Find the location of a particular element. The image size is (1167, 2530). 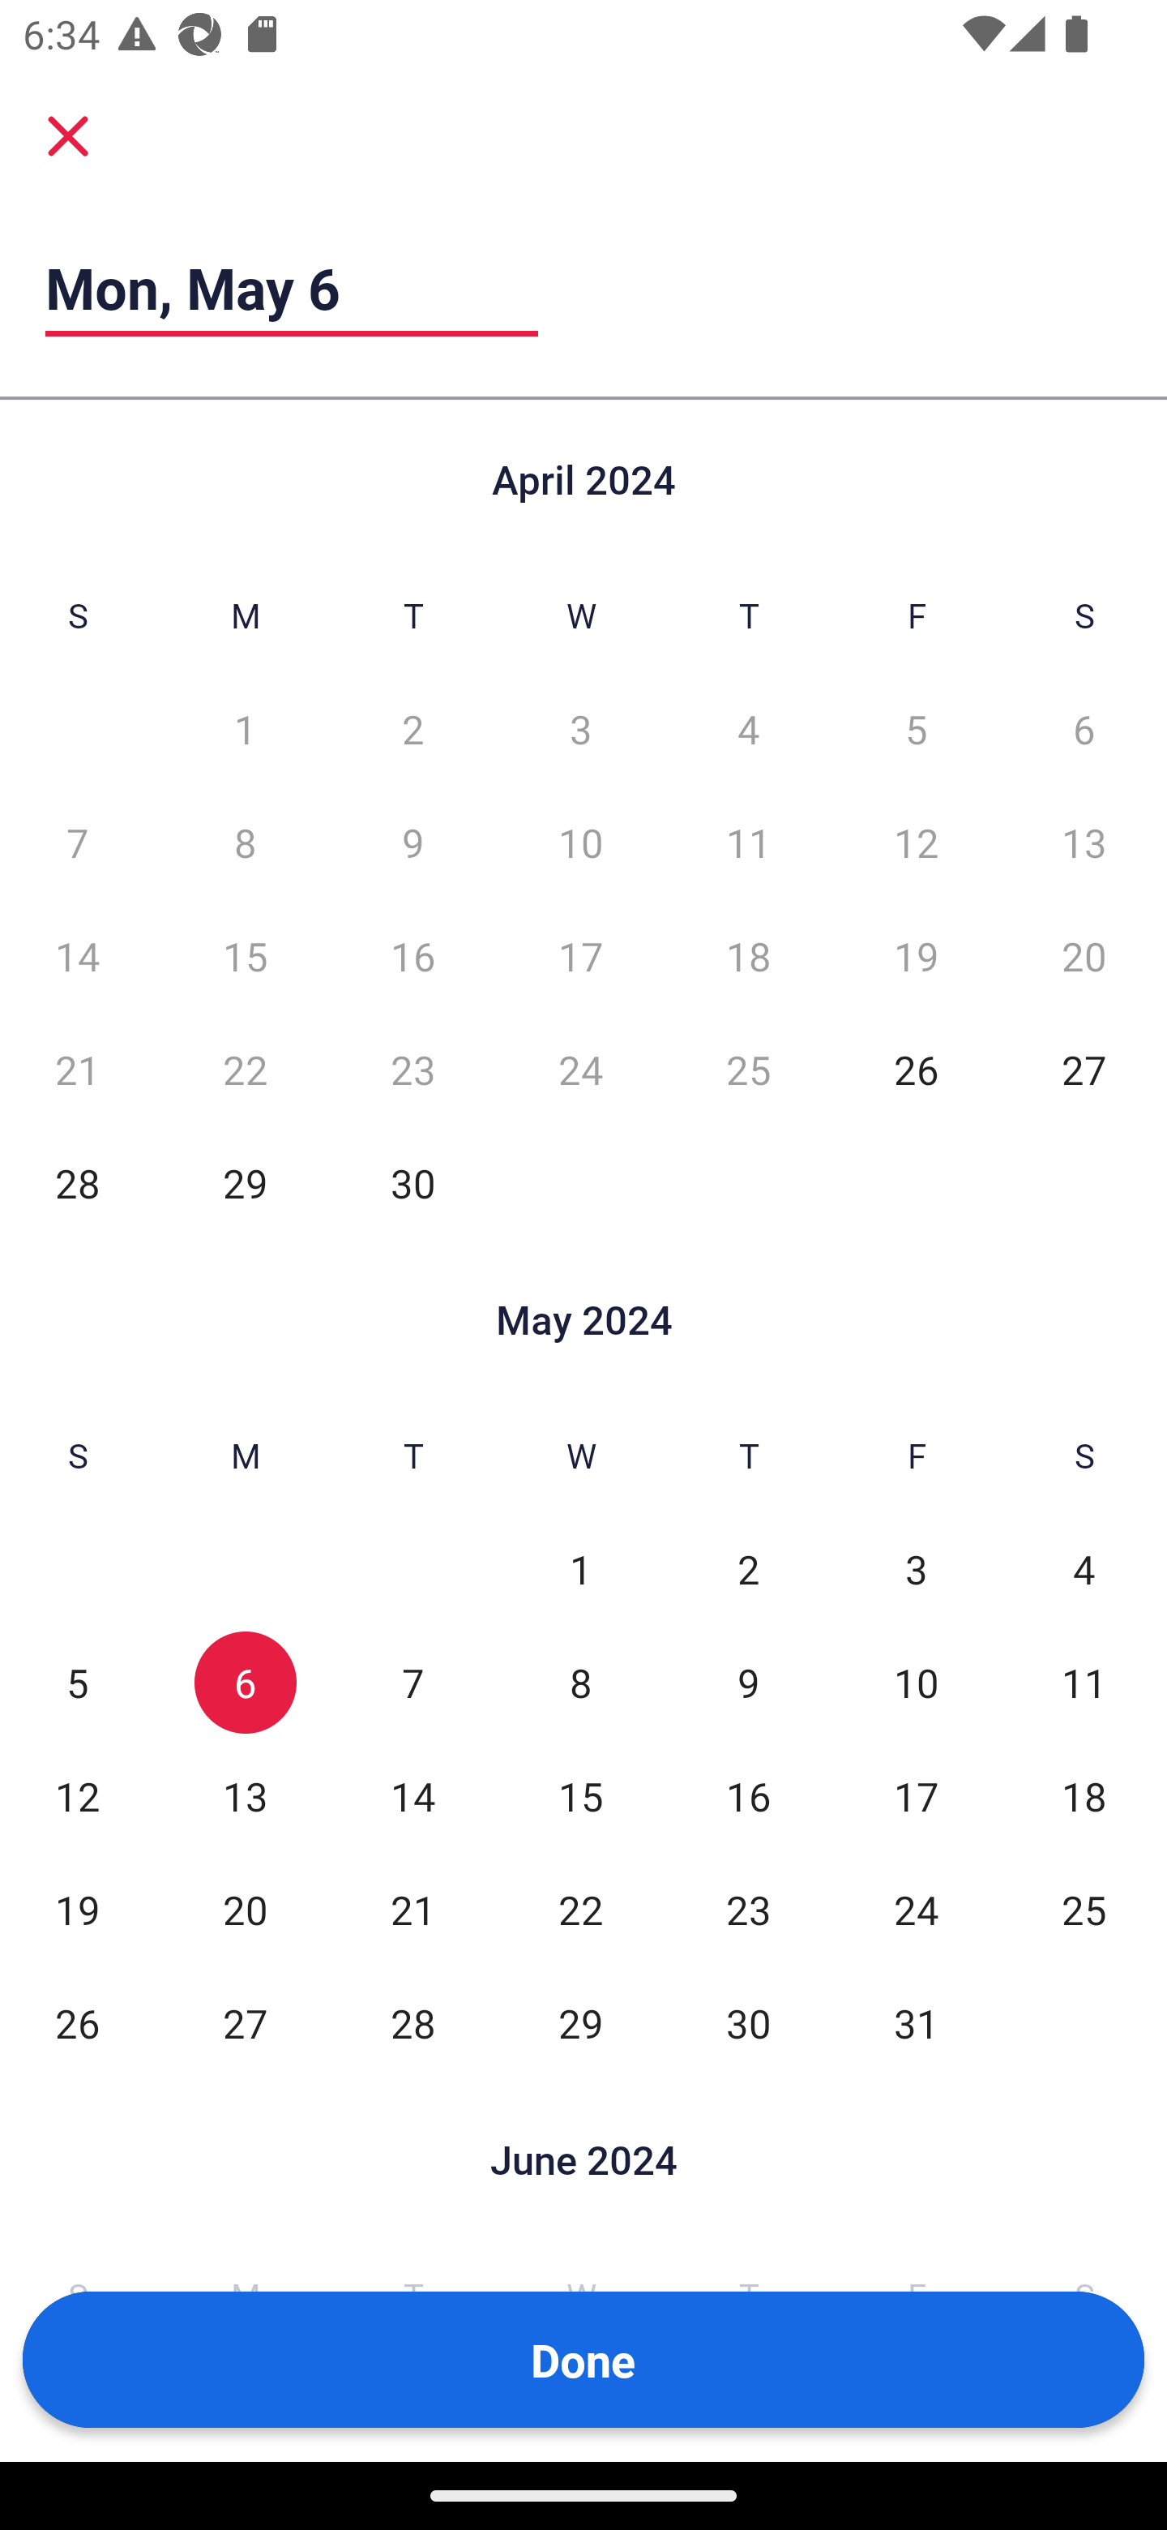

20 Sat, Apr 20, Not Selected is located at coordinates (1084, 955).